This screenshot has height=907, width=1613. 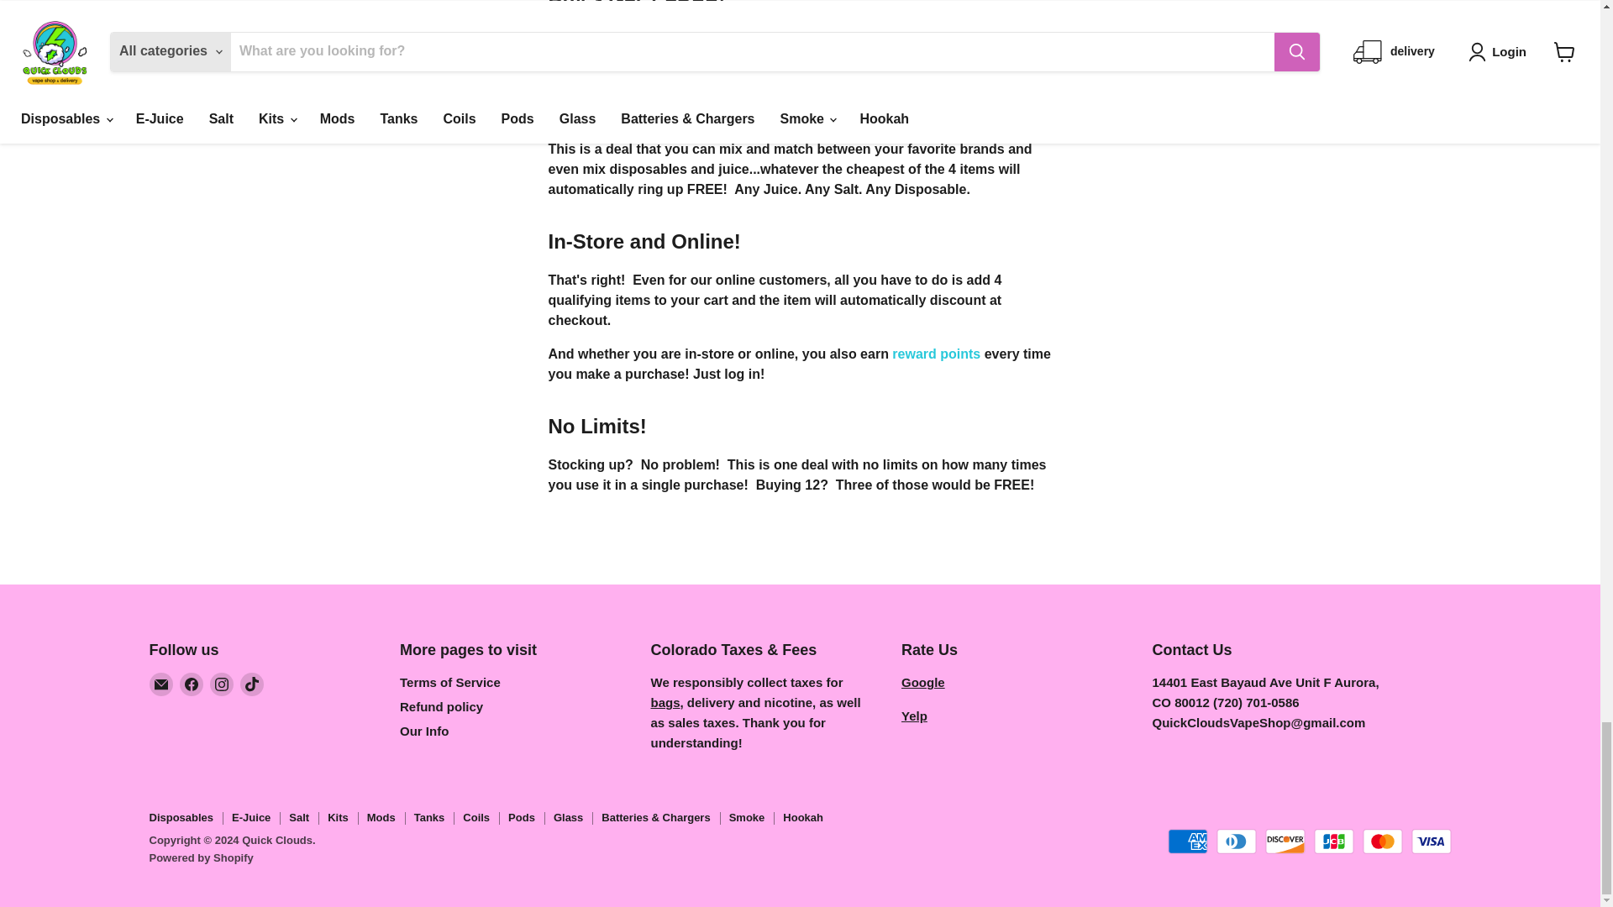 I want to click on ejuice, so click(x=640, y=38).